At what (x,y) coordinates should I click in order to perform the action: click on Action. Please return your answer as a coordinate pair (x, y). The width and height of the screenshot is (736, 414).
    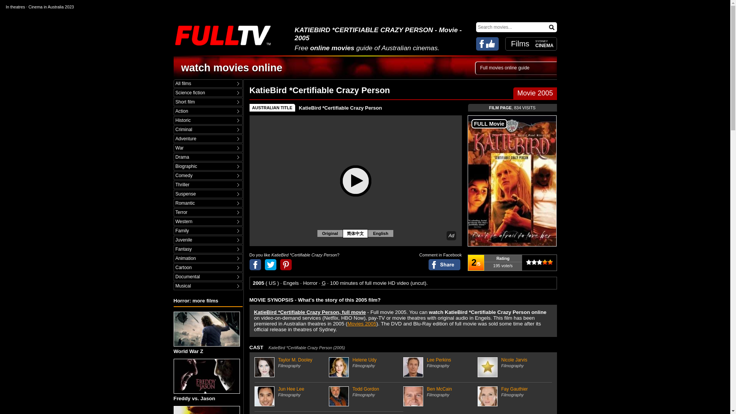
    Looking at the image, I should click on (208, 111).